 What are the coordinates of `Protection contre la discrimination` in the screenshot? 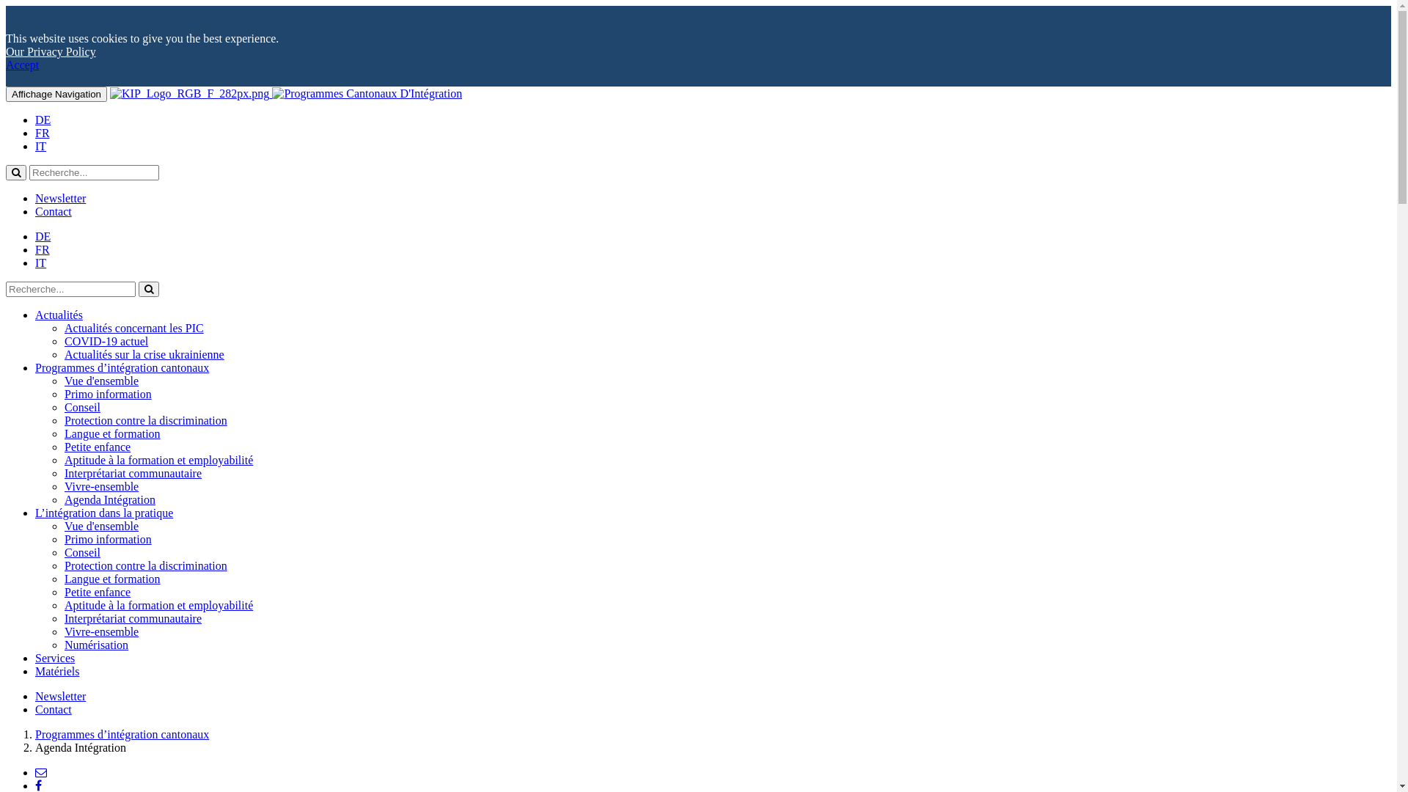 It's located at (146, 421).